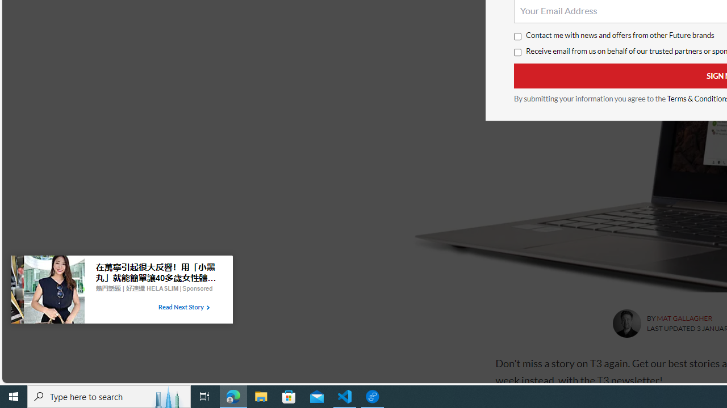 This screenshot has height=408, width=727. I want to click on Class: tbl-arrow-icon arrow-2, so click(208, 308).